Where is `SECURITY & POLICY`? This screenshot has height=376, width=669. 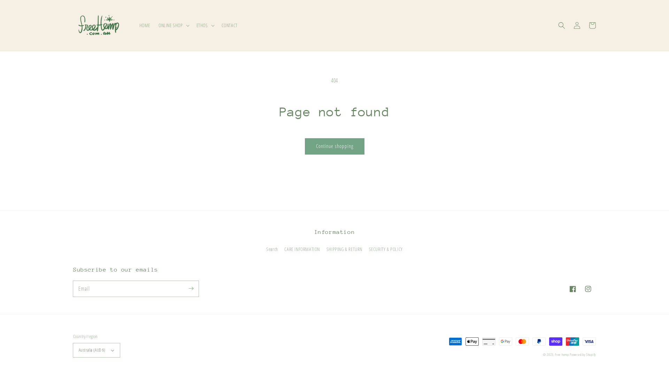 SECURITY & POLICY is located at coordinates (386, 249).